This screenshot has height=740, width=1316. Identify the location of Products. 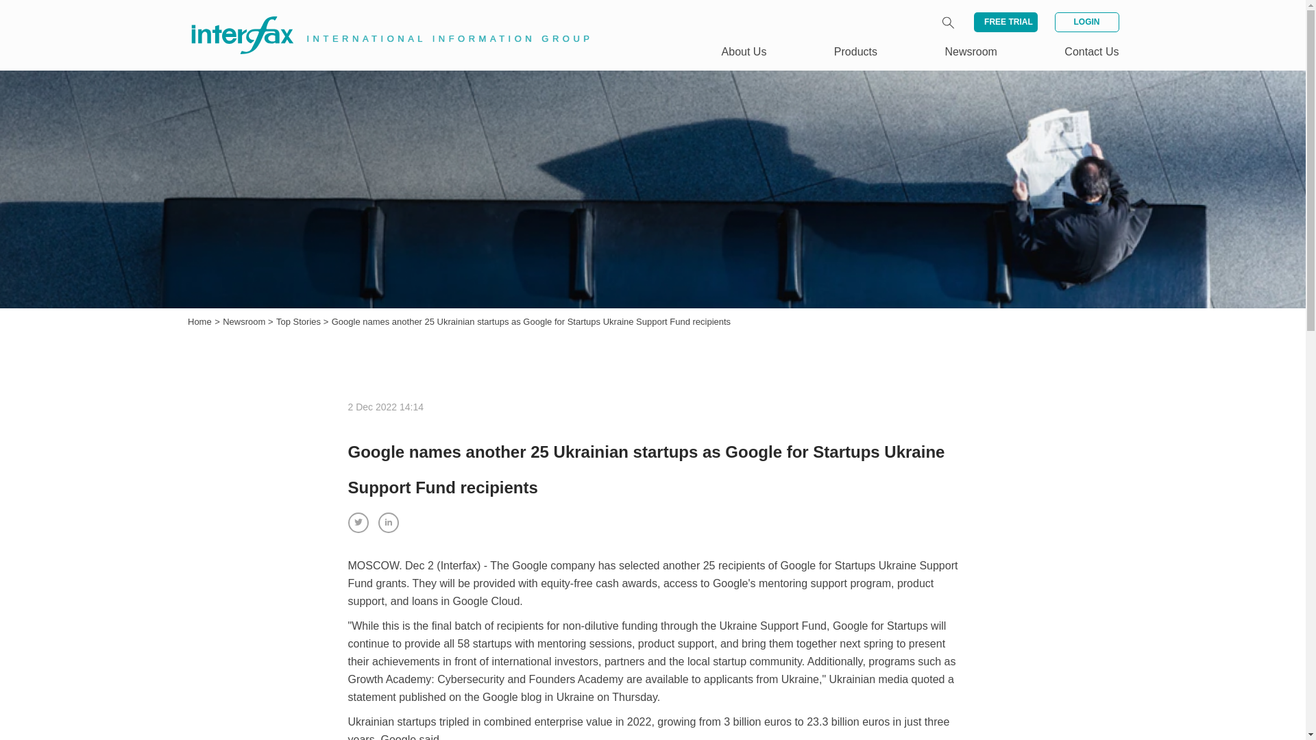
(855, 51).